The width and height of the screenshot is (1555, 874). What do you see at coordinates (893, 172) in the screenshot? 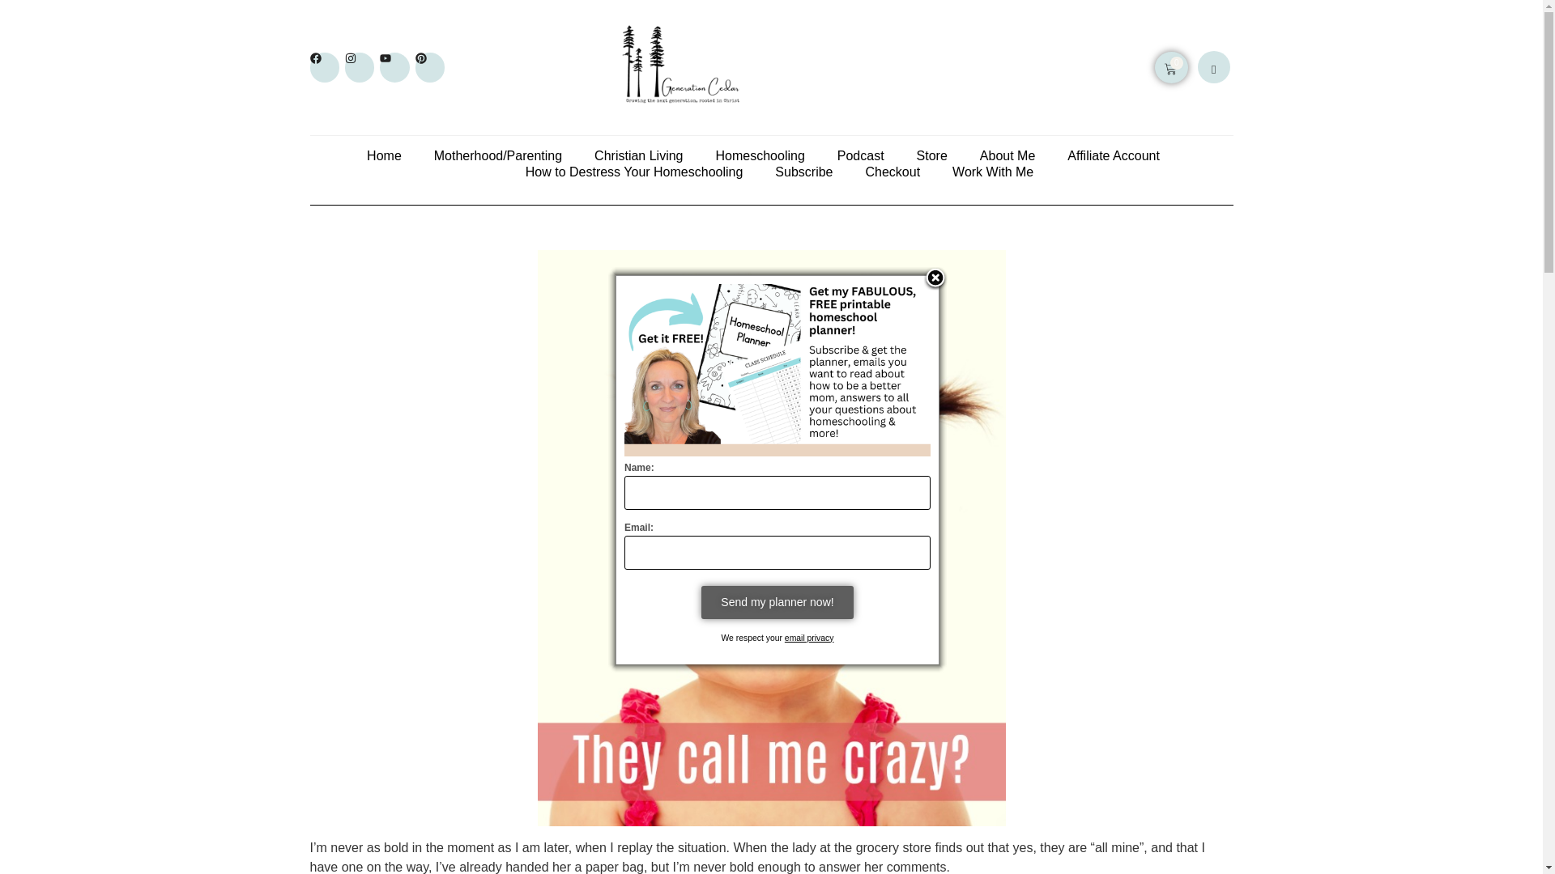
I see `Checkout` at bounding box center [893, 172].